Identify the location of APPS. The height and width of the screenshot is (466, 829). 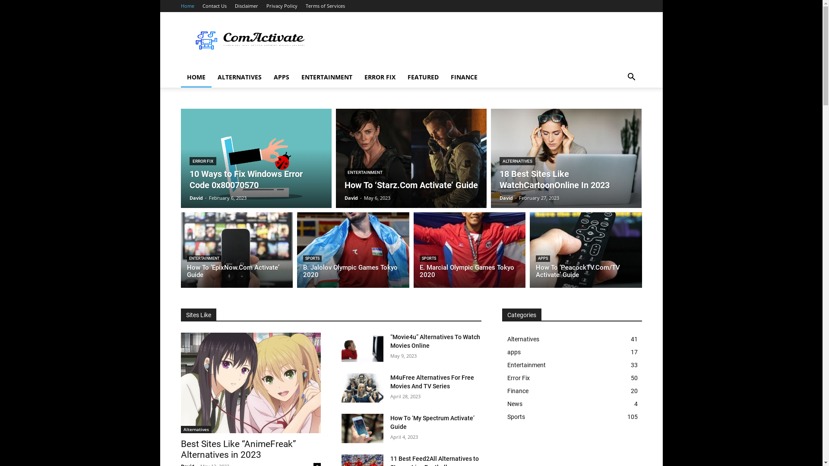
(282, 77).